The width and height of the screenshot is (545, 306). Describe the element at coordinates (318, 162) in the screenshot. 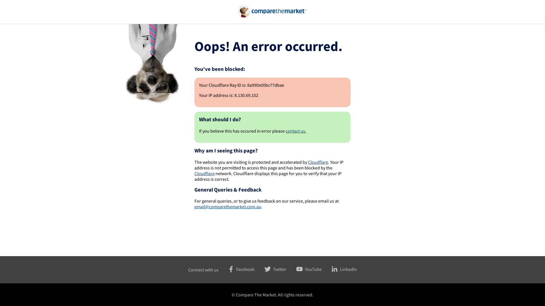

I see `Cloudflare` at that location.